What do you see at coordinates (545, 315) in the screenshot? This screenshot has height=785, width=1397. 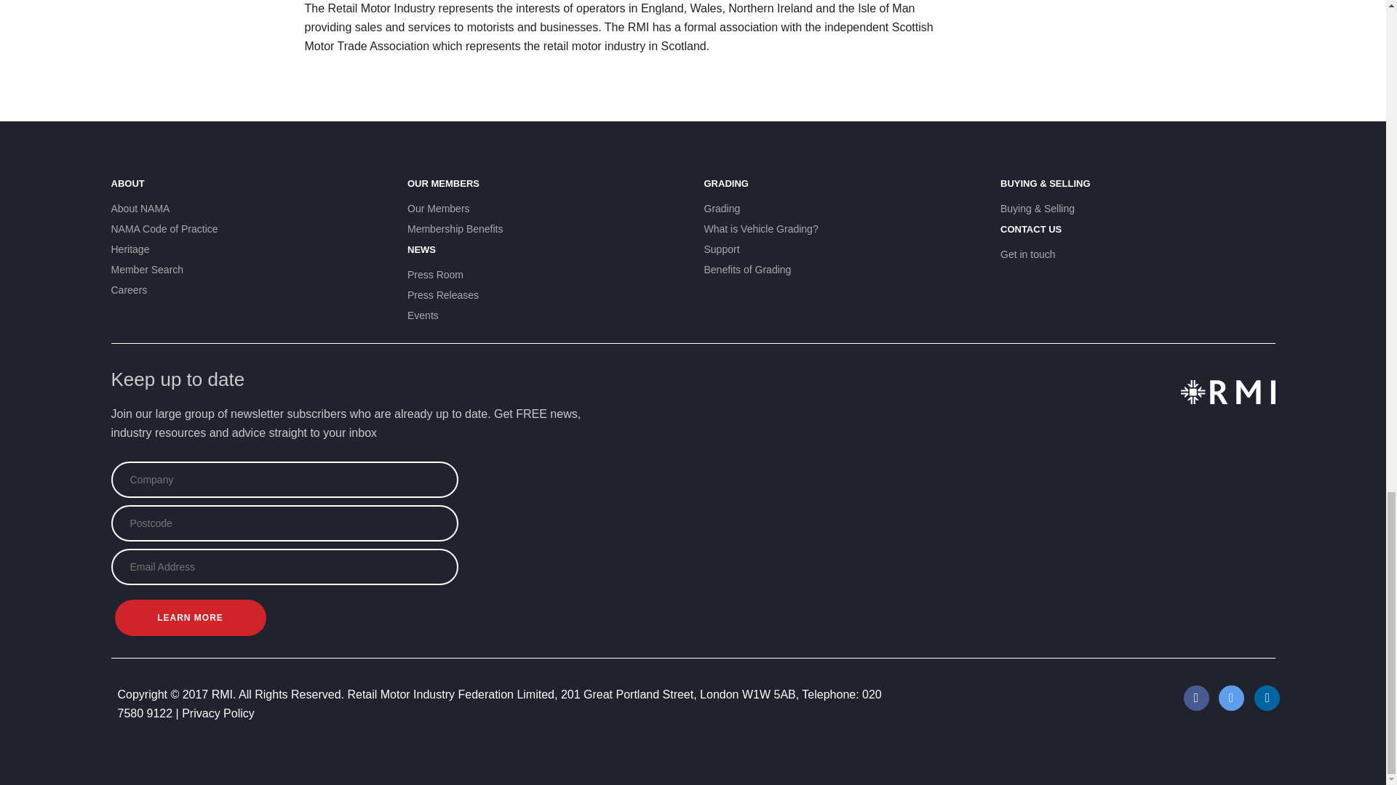 I see `Events` at bounding box center [545, 315].